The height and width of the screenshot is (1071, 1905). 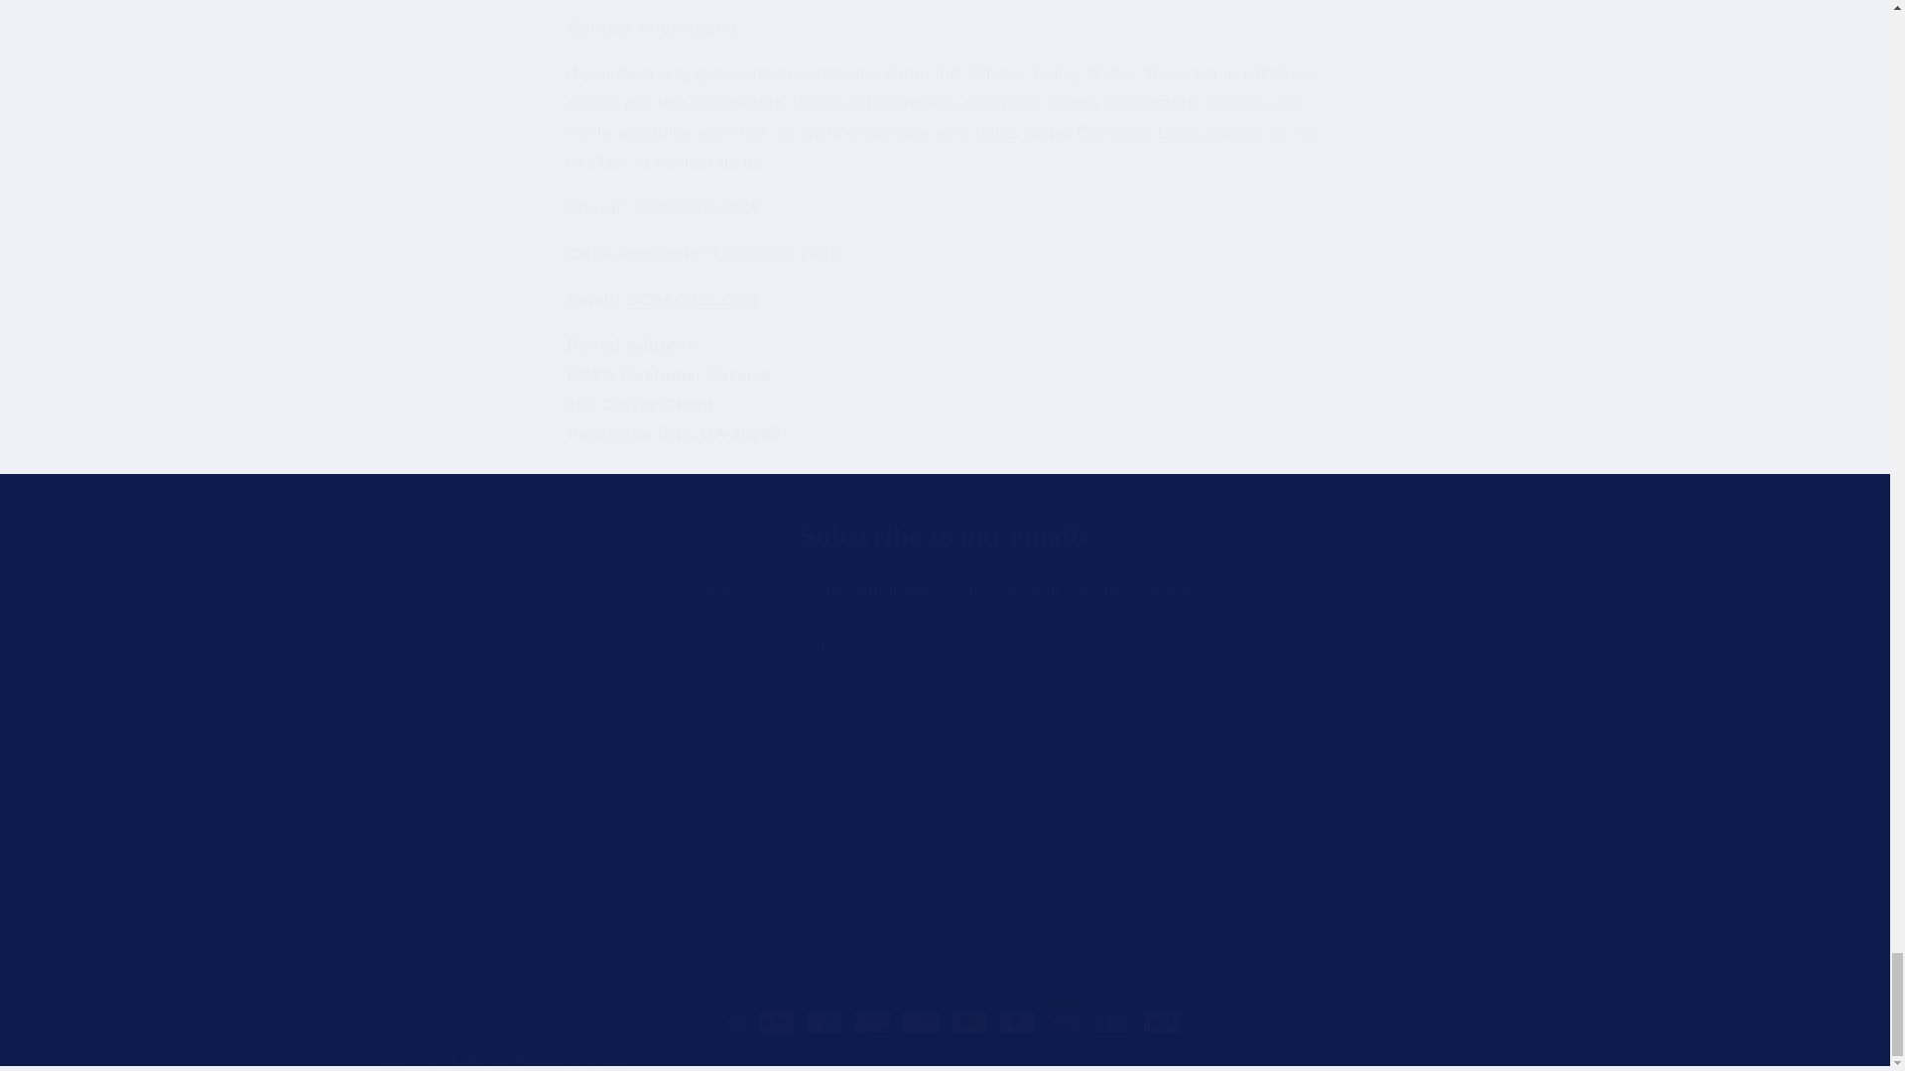 What do you see at coordinates (442, 872) in the screenshot?
I see `CA PRIVACY POLICY` at bounding box center [442, 872].